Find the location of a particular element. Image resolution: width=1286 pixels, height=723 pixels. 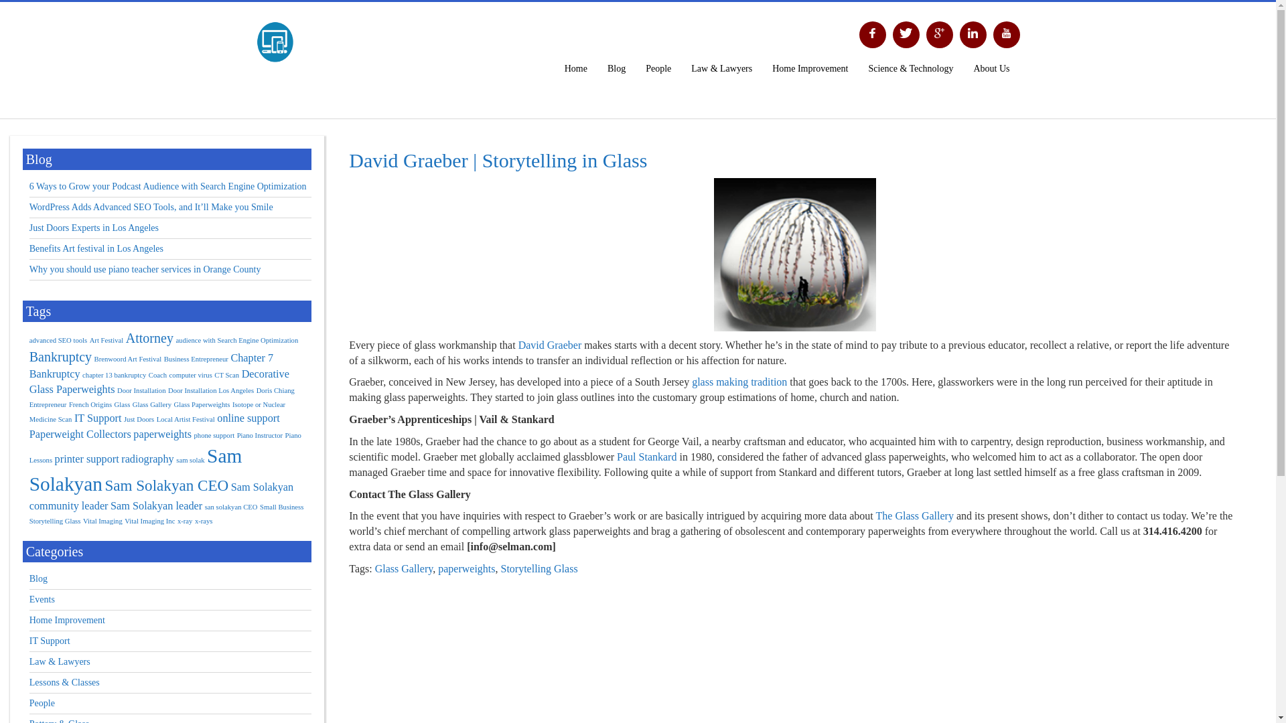

Storytelling Glass is located at coordinates (539, 568).